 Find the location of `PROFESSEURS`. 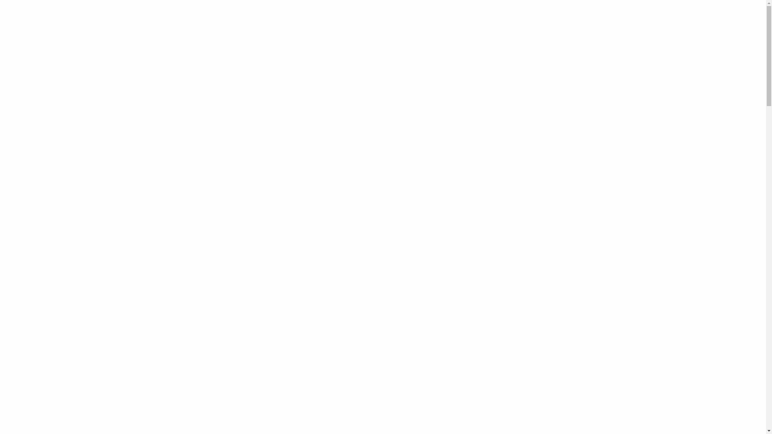

PROFESSEURS is located at coordinates (487, 22).